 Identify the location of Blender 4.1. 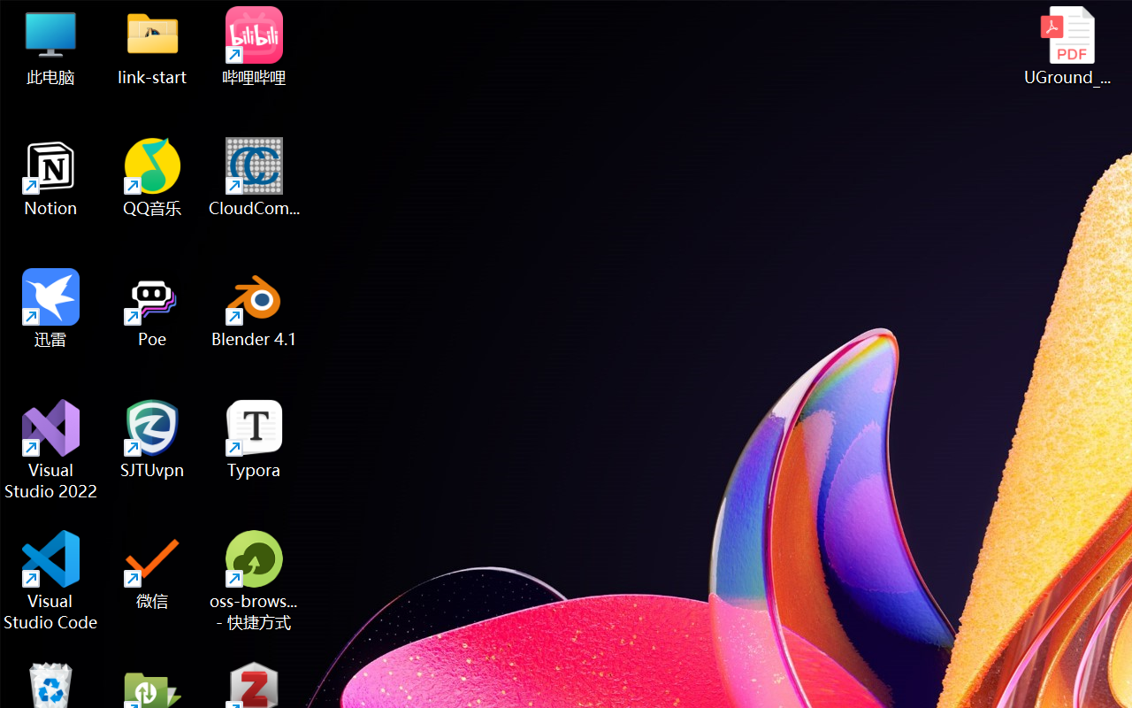
(255, 308).